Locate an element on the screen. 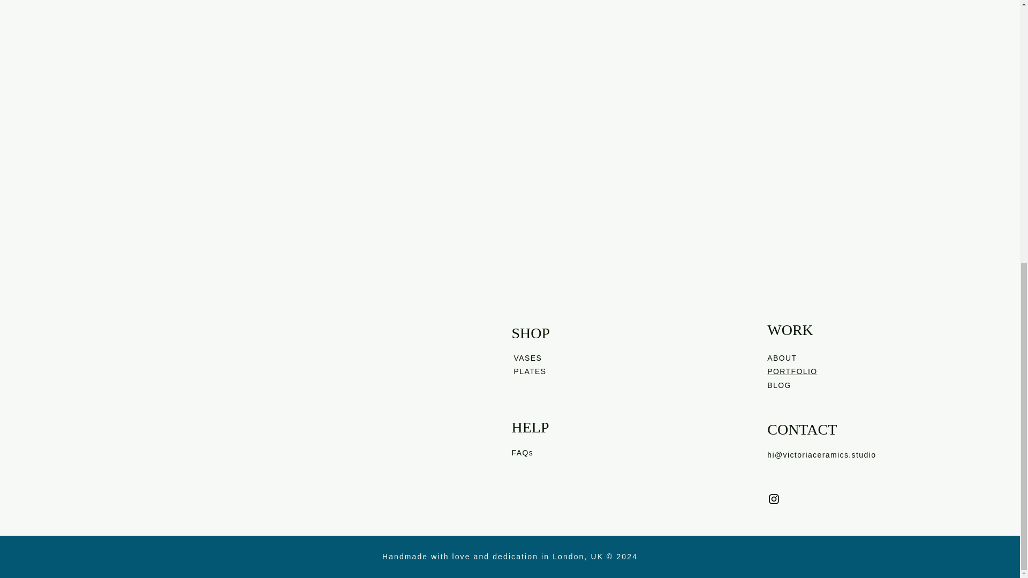  CONTACT is located at coordinates (802, 429).